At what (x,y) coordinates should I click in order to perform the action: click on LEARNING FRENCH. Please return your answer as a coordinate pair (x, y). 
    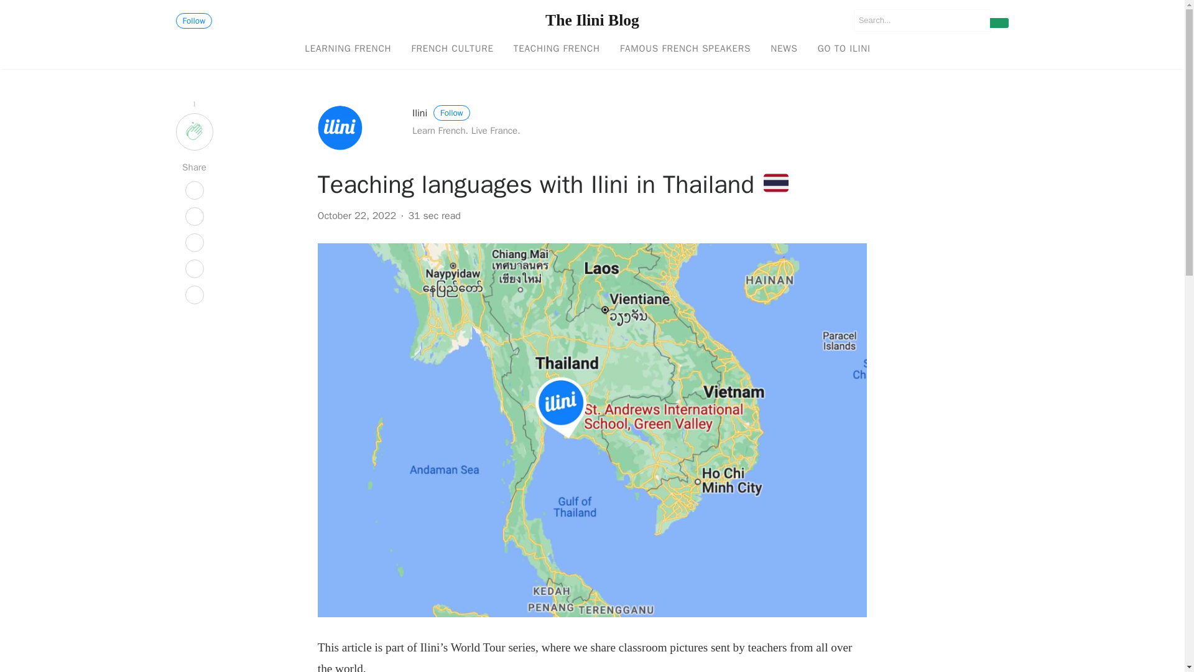
    Looking at the image, I should click on (348, 49).